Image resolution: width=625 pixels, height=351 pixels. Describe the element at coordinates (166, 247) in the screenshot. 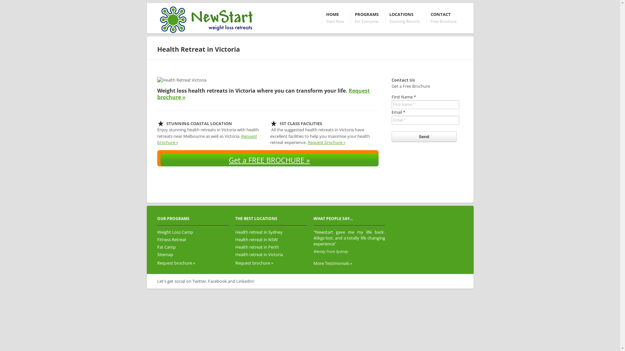

I see `Fat Camp` at that location.